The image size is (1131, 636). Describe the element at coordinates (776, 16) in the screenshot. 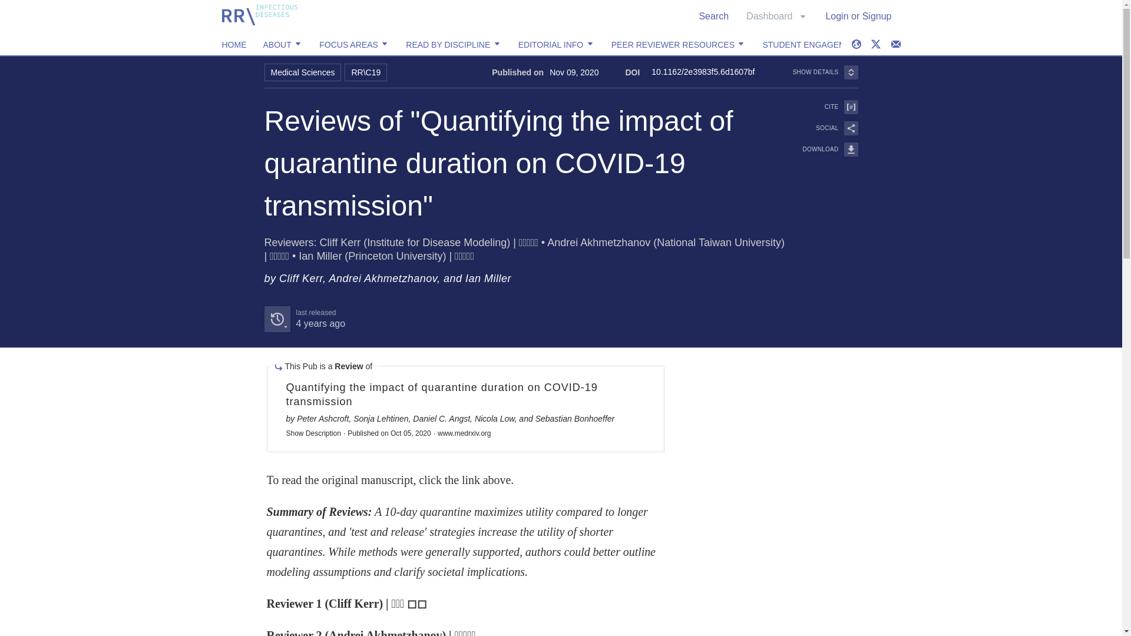

I see `WORK WITH US` at that location.